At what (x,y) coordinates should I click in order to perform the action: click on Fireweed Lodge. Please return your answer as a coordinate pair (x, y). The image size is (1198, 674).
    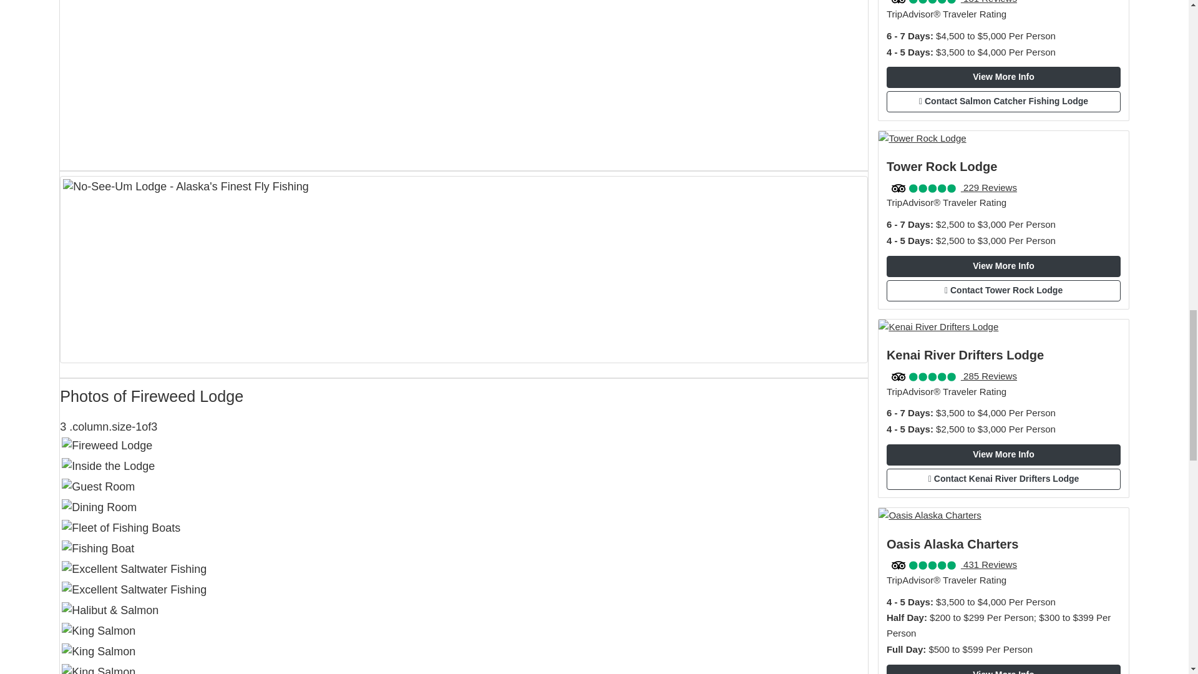
    Looking at the image, I should click on (464, 453).